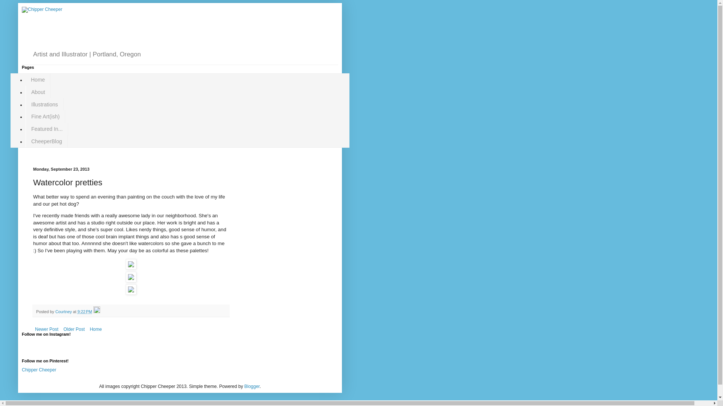 Image resolution: width=723 pixels, height=406 pixels. What do you see at coordinates (38, 80) in the screenshot?
I see `Home` at bounding box center [38, 80].